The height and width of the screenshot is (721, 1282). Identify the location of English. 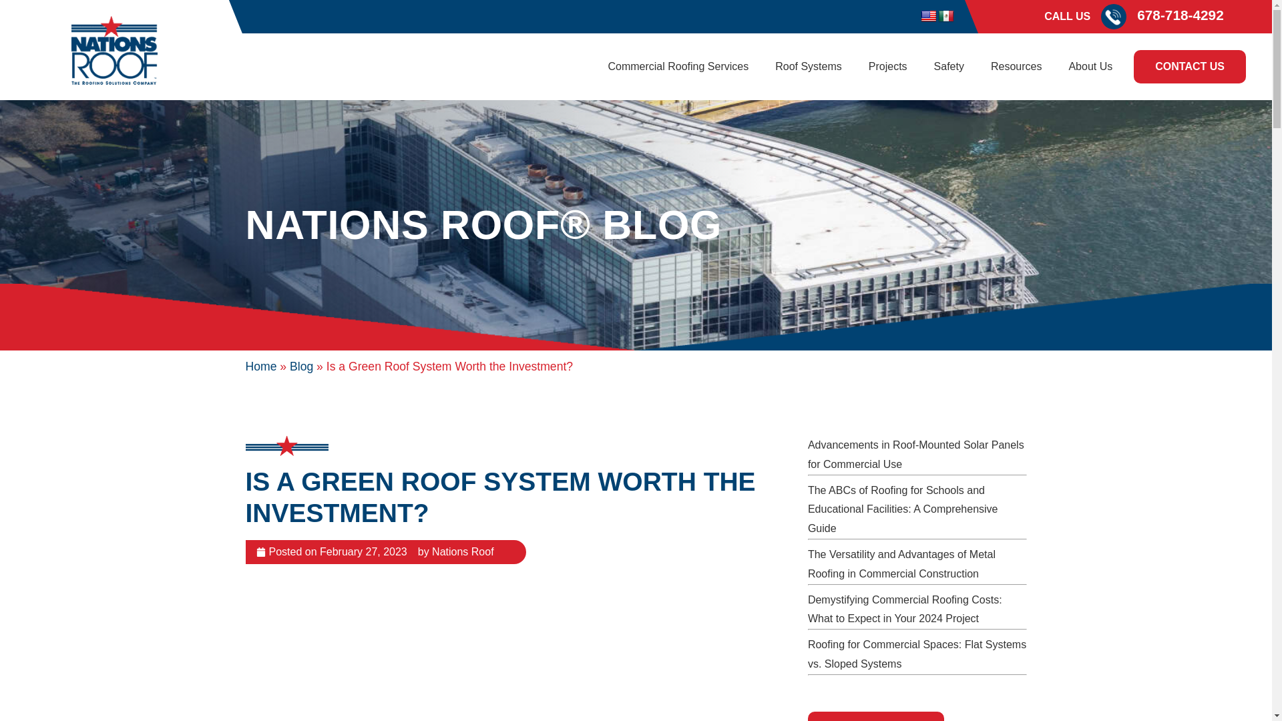
(928, 16).